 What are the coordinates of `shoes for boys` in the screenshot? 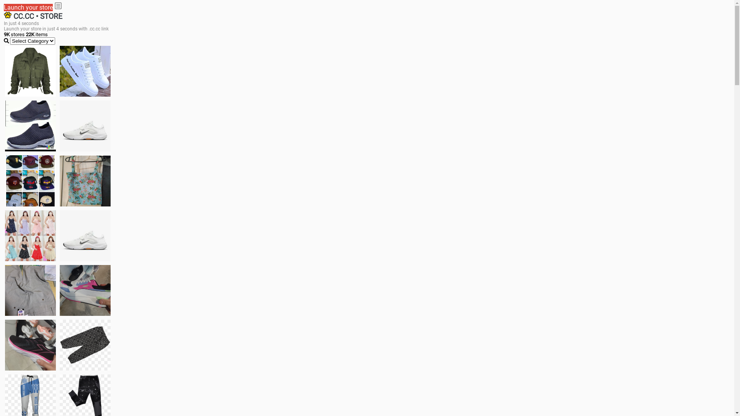 It's located at (30, 126).